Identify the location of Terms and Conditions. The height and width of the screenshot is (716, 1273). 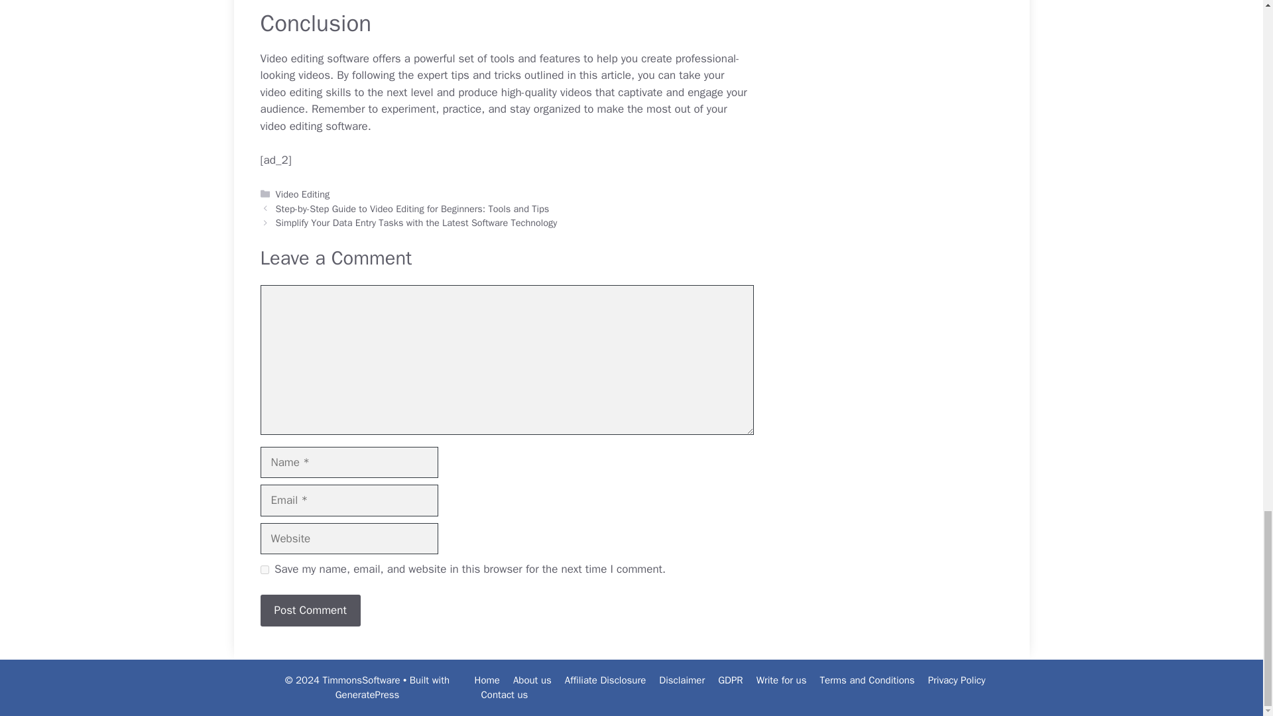
(867, 680).